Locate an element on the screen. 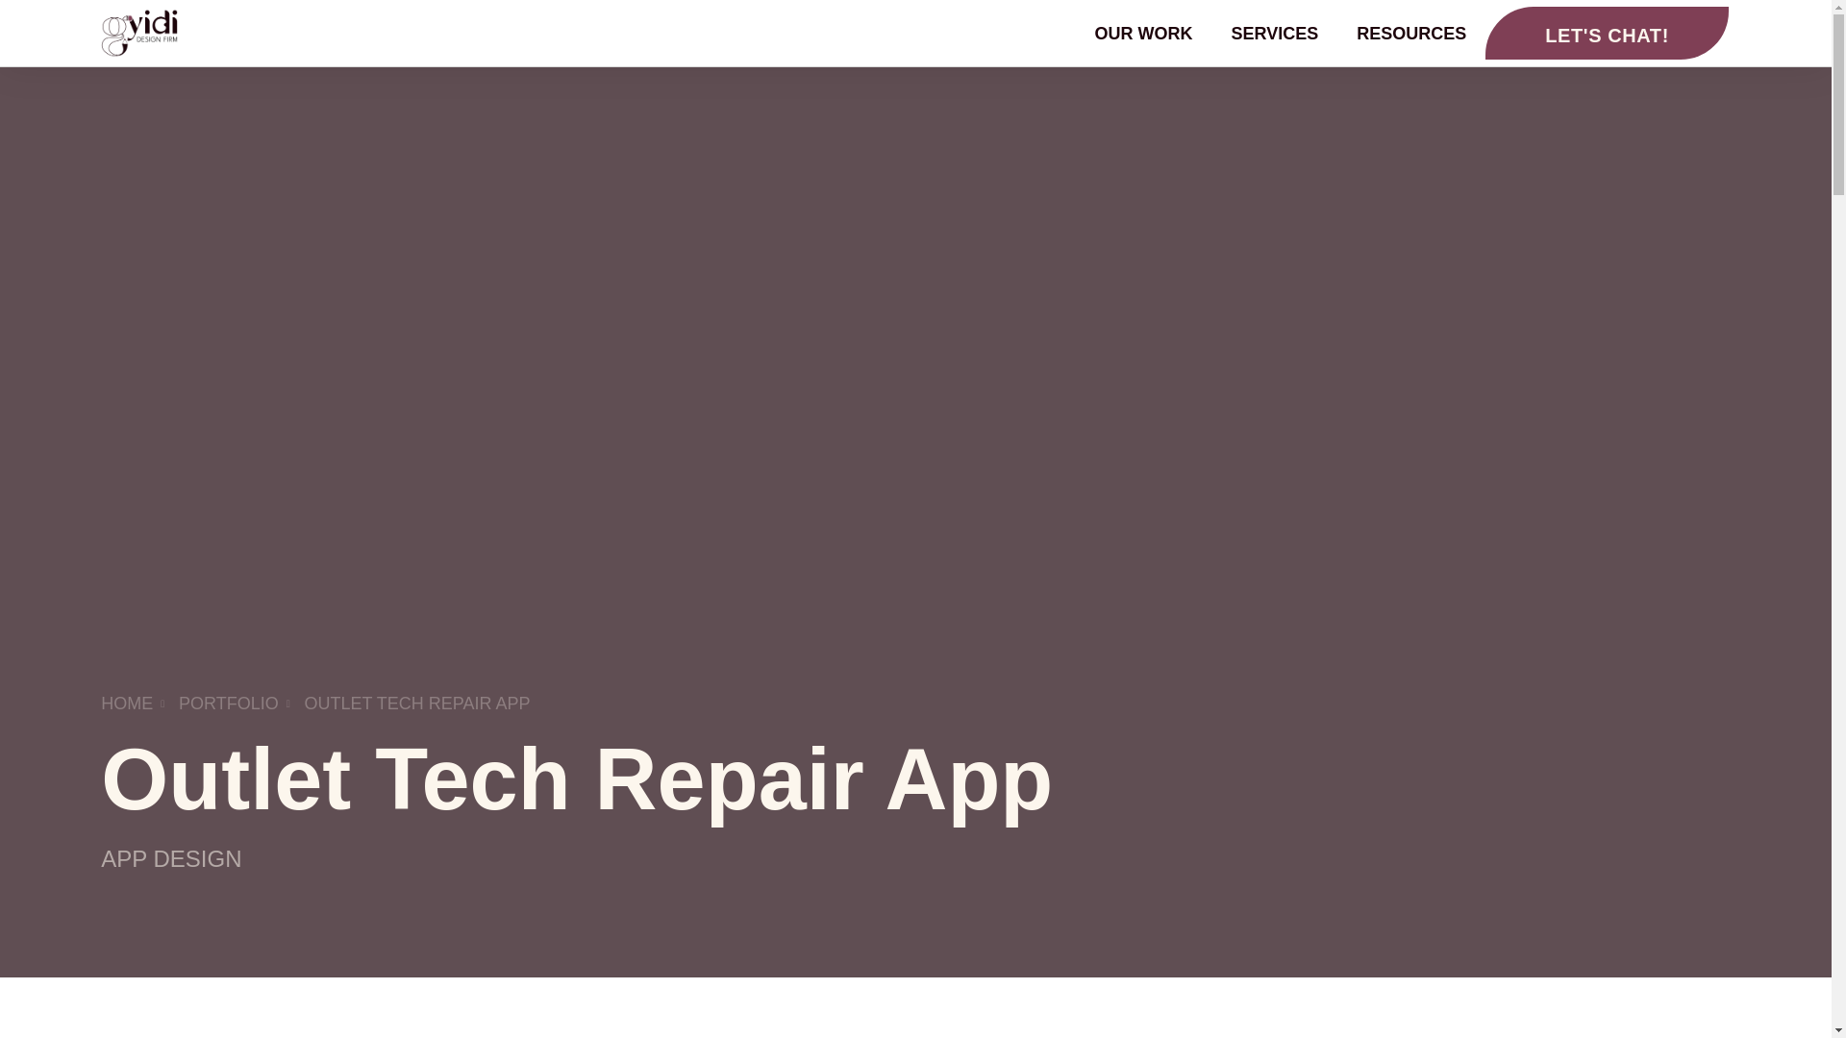 The image size is (1846, 1038). SERVICES is located at coordinates (1275, 33).